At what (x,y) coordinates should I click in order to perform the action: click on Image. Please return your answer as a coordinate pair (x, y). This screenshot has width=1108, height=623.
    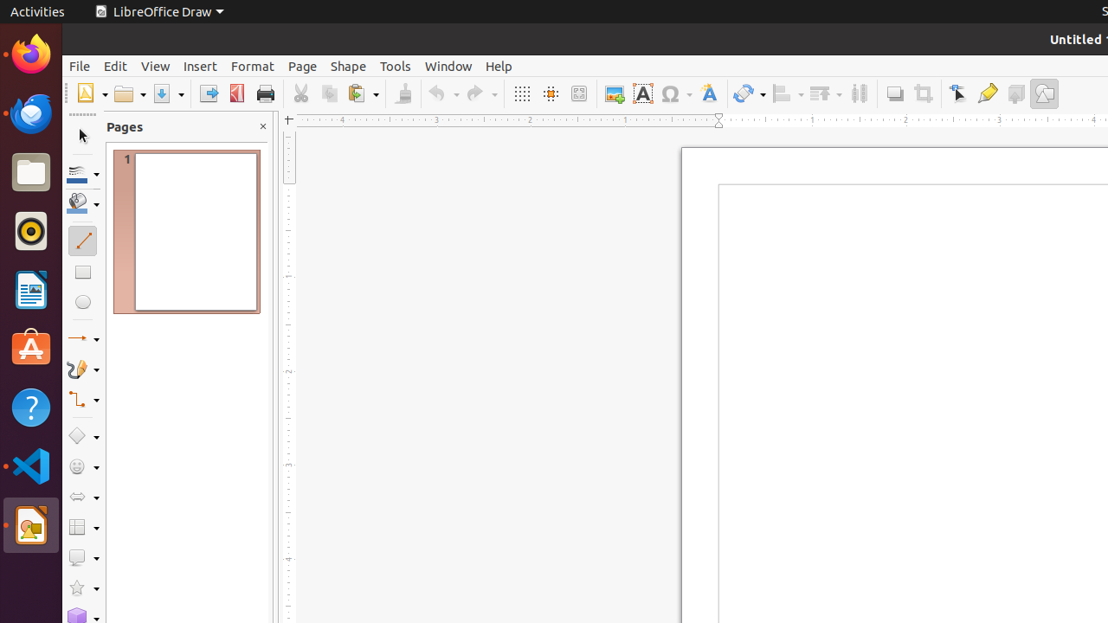
    Looking at the image, I should click on (615, 93).